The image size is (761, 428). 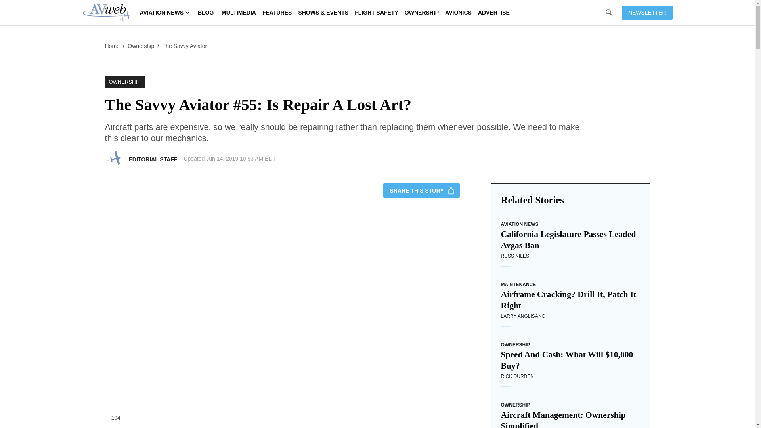 I want to click on FEATURES, so click(x=277, y=13).